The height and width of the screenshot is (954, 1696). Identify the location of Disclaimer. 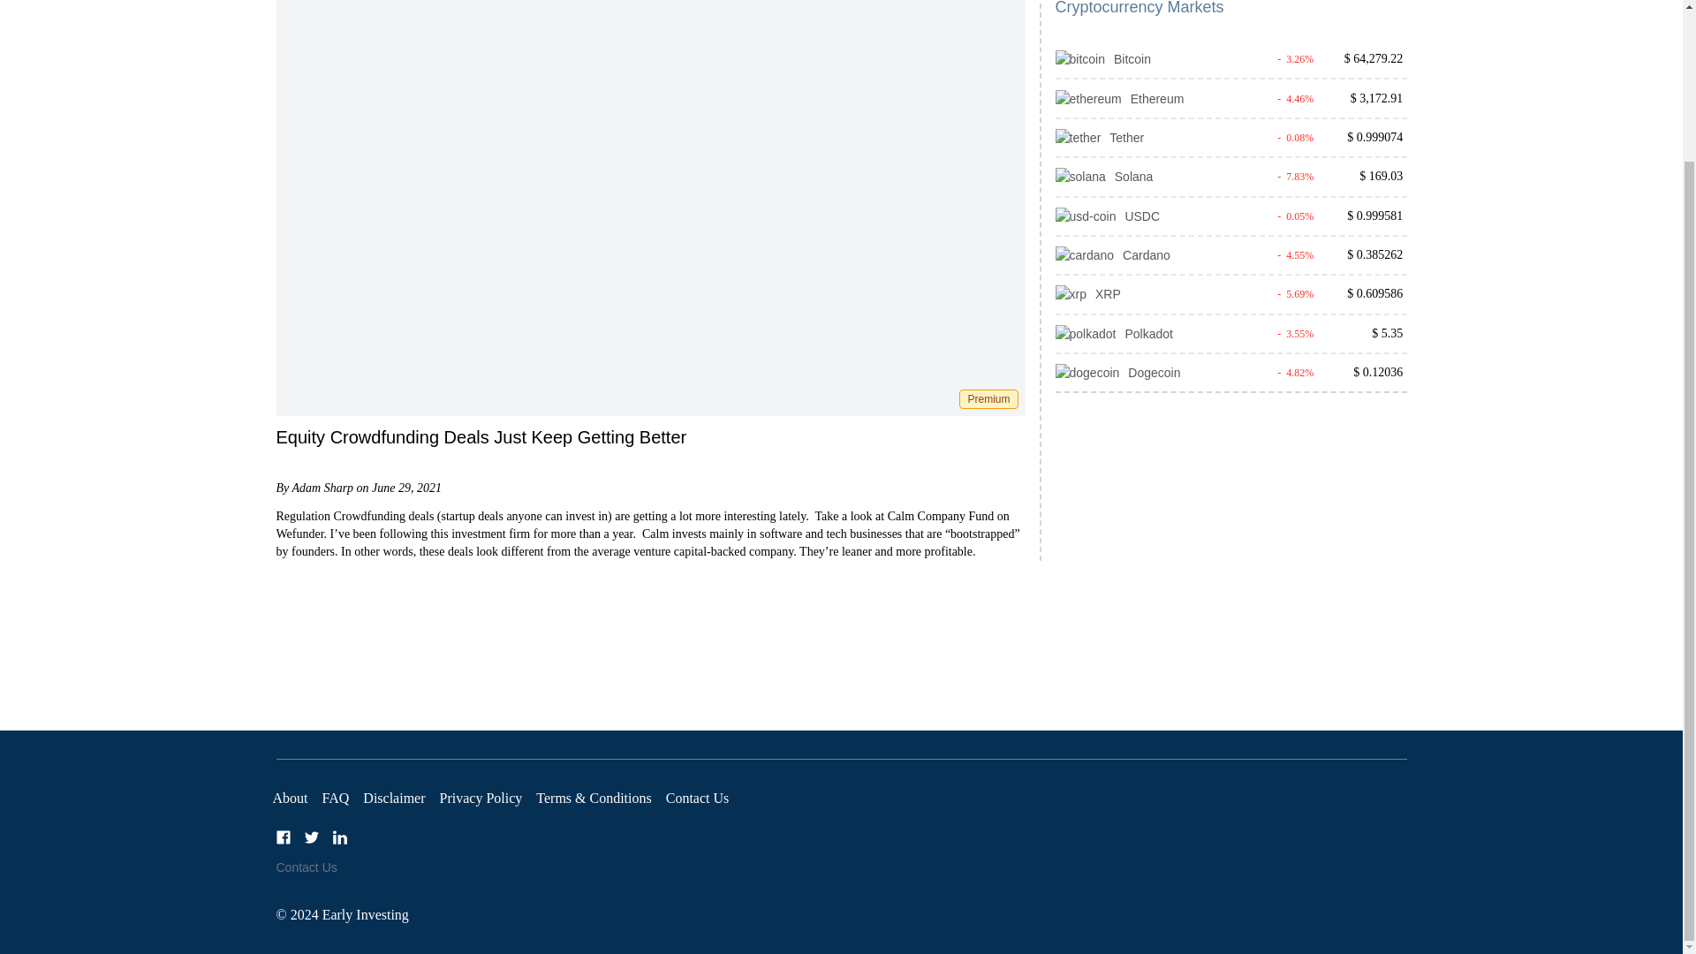
(394, 798).